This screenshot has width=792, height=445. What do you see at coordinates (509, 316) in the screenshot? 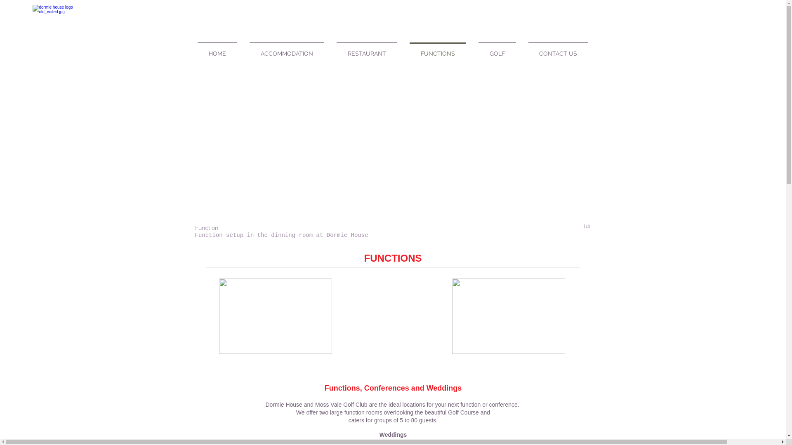
I see `Outdoor area 6.jpg` at bounding box center [509, 316].